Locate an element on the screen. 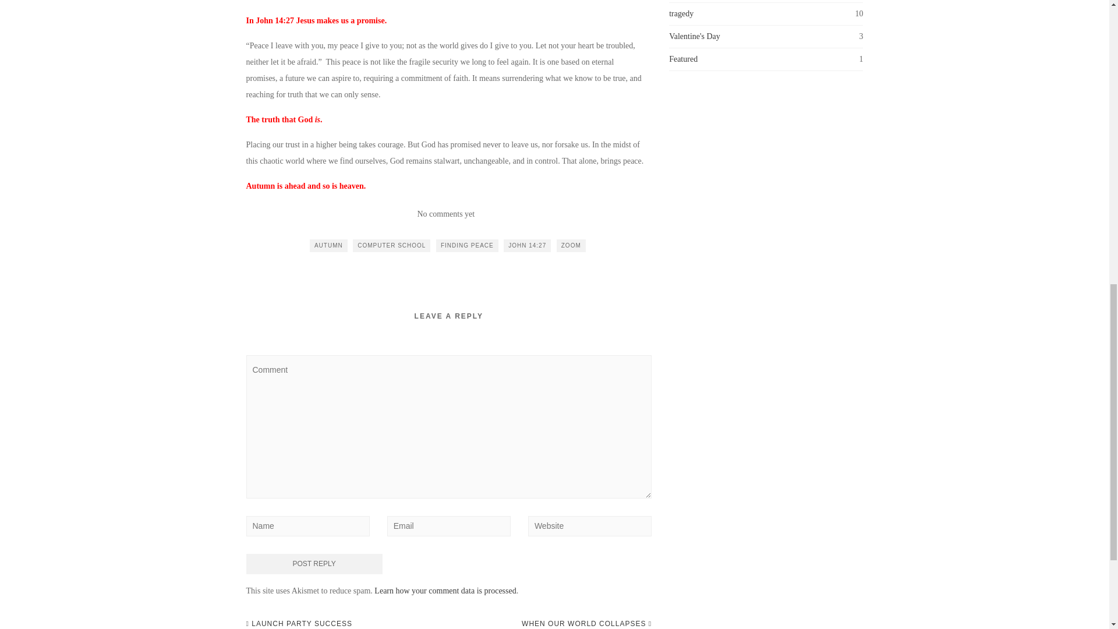 The image size is (1118, 629). FINDING PEACE is located at coordinates (467, 246).